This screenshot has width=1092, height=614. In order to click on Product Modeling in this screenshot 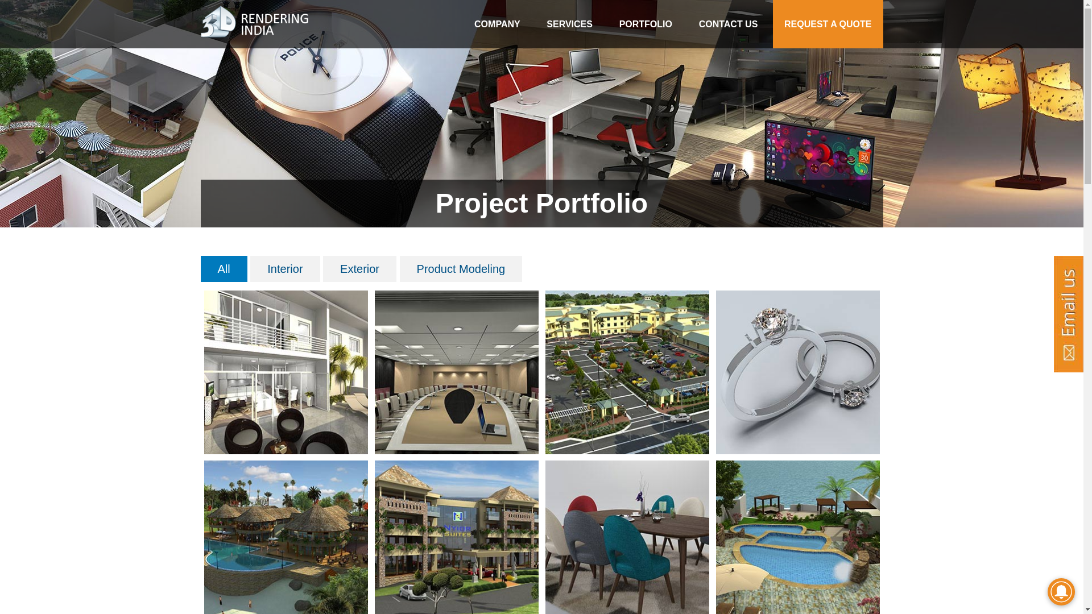, I will do `click(461, 269)`.